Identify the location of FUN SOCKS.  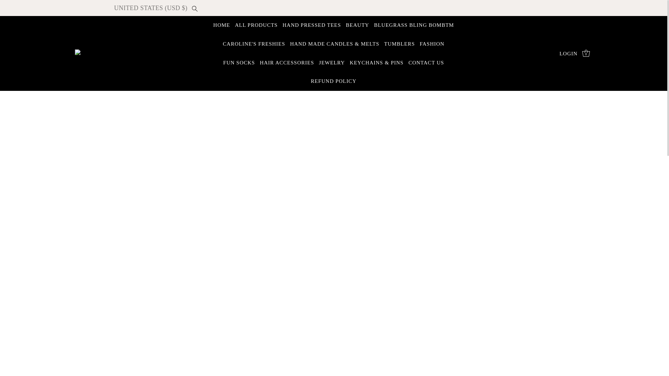
(239, 63).